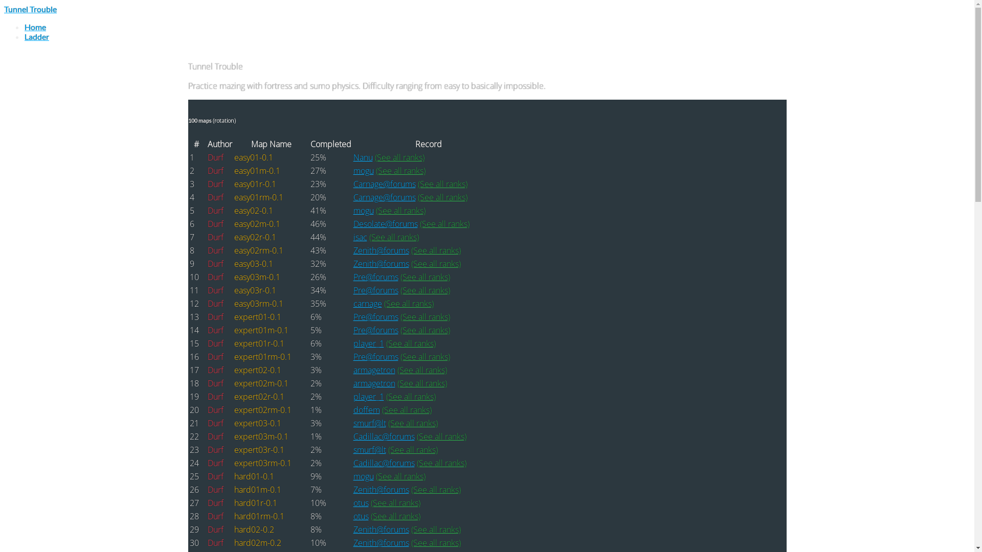 This screenshot has height=552, width=982. I want to click on easy01m-0.1, so click(257, 171).